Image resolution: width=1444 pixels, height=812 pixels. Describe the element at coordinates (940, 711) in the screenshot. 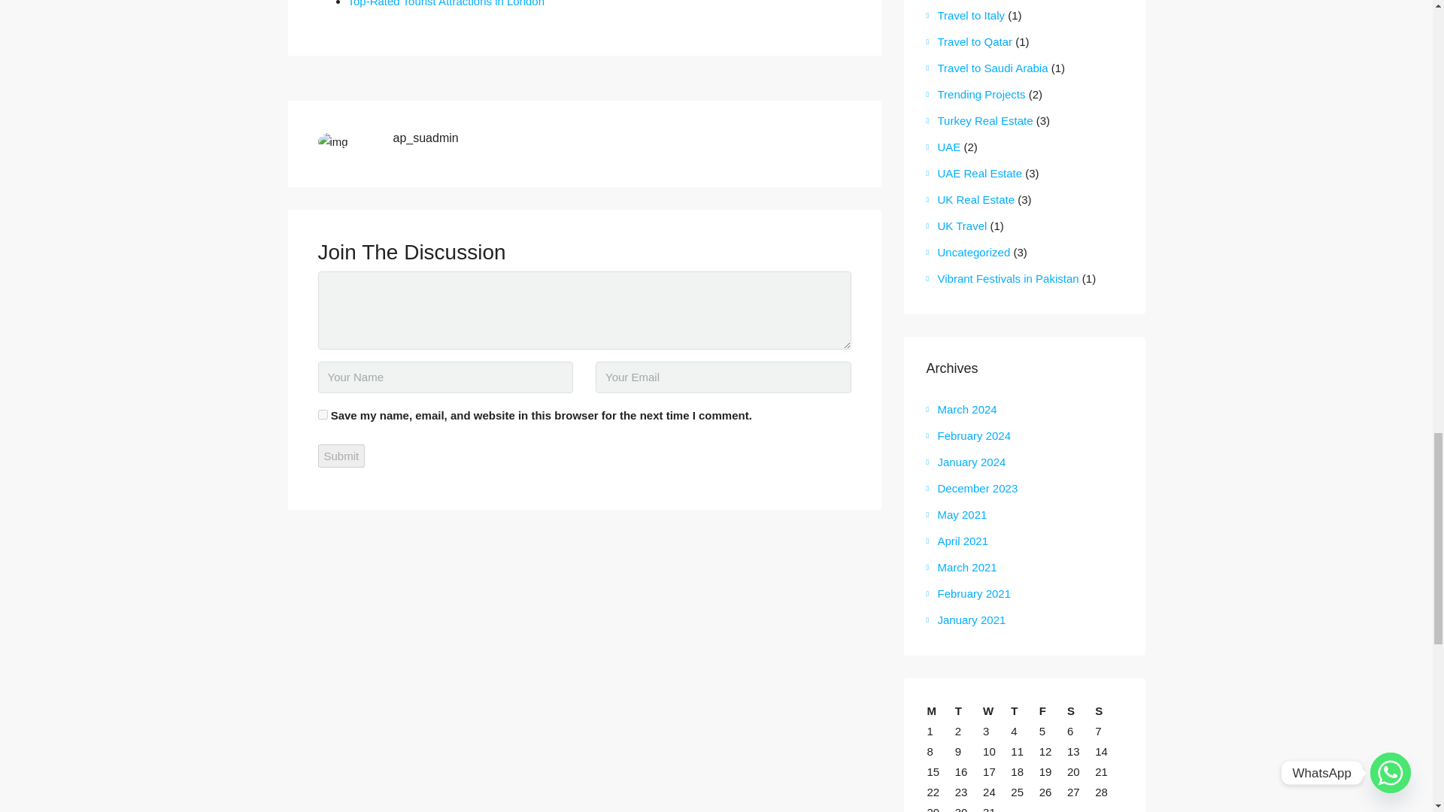

I see `Monday` at that location.